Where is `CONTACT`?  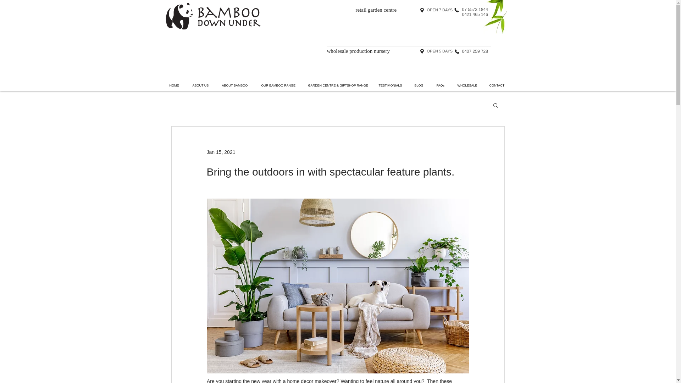 CONTACT is located at coordinates (497, 85).